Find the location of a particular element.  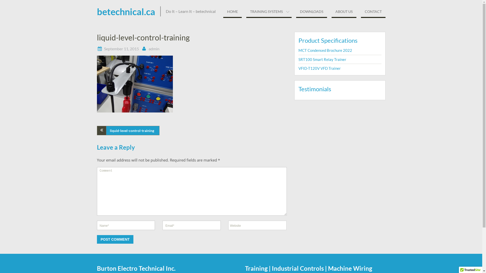

VFID-T120V VFD Trainer is located at coordinates (319, 68).